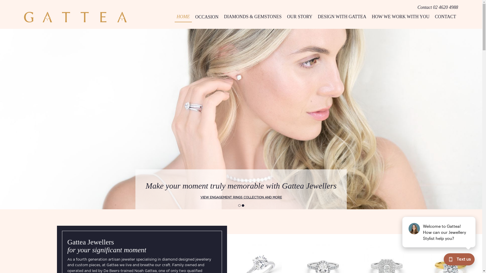  Describe the element at coordinates (445, 7) in the screenshot. I see `02 4620 4988` at that location.